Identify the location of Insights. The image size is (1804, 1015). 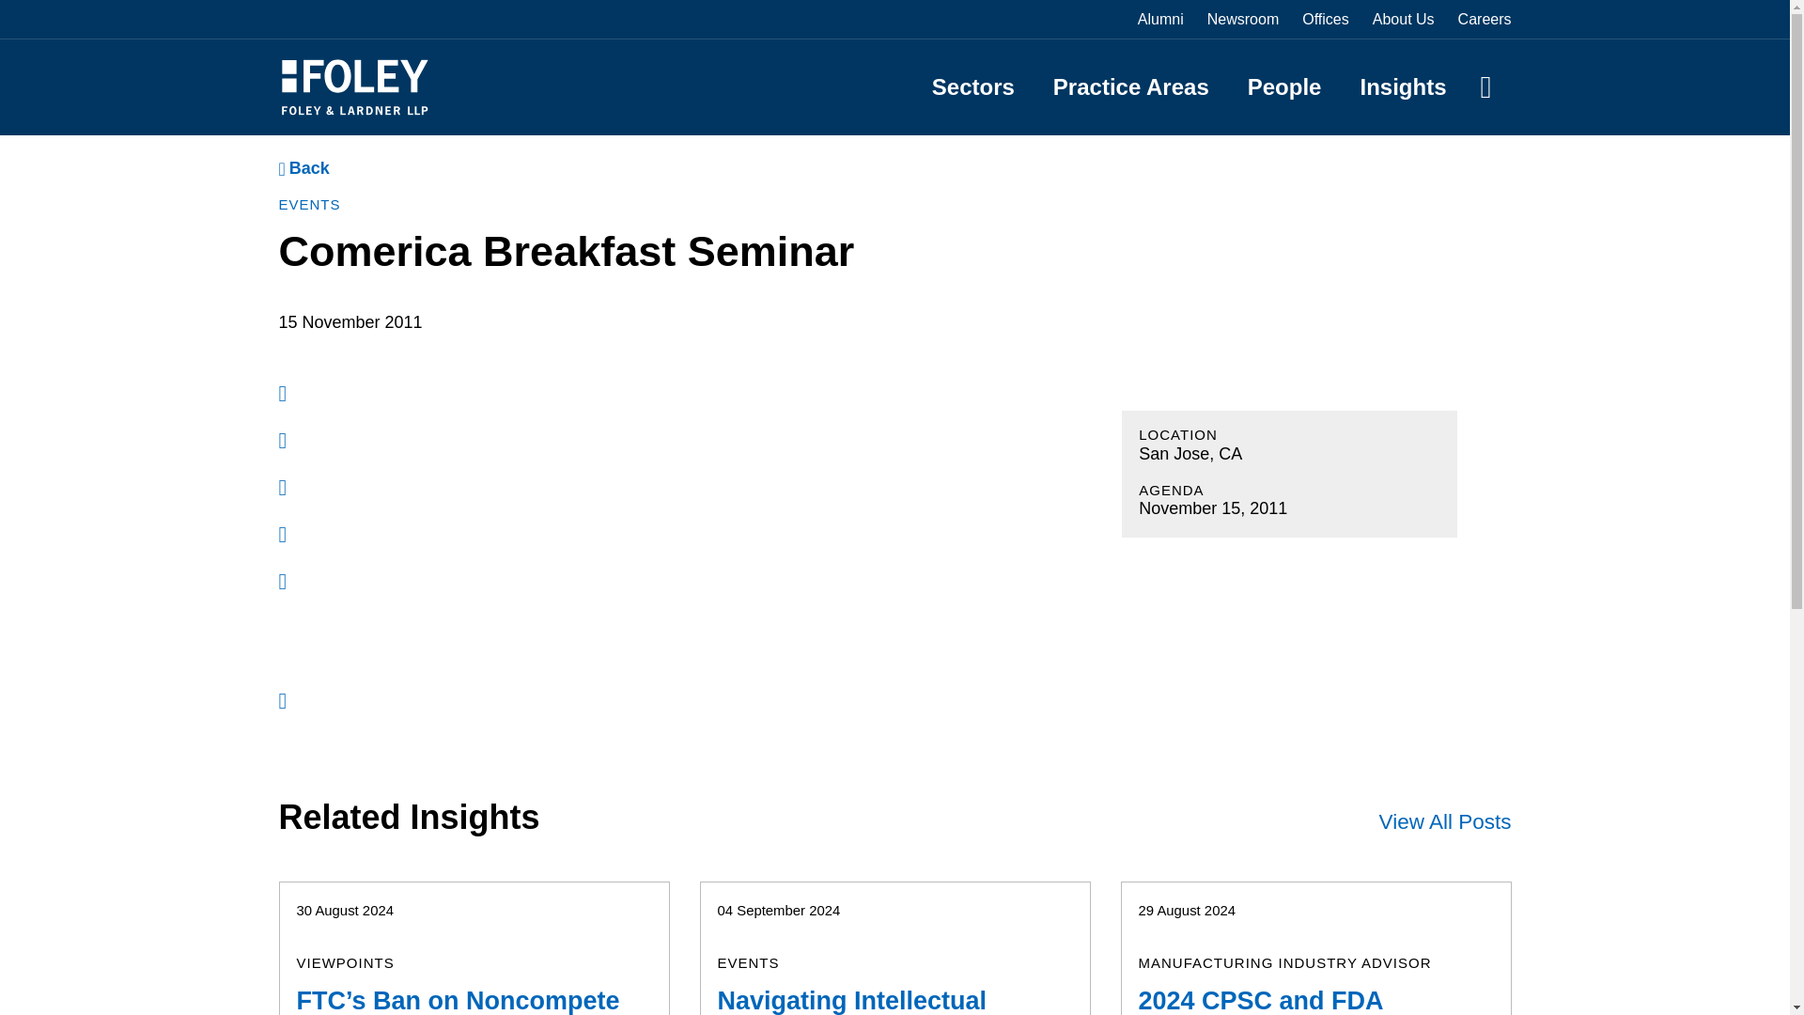
(1403, 86).